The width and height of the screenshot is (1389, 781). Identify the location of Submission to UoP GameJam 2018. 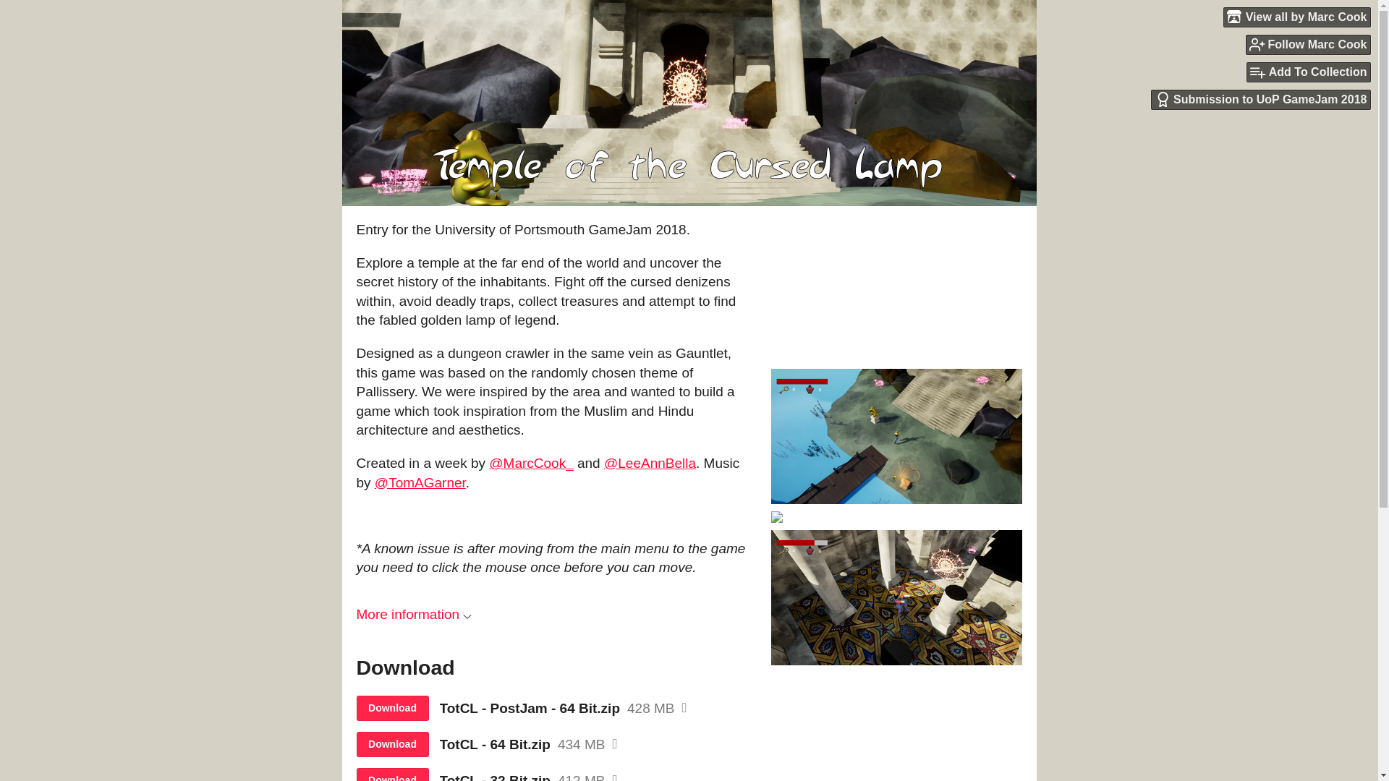
(1261, 100).